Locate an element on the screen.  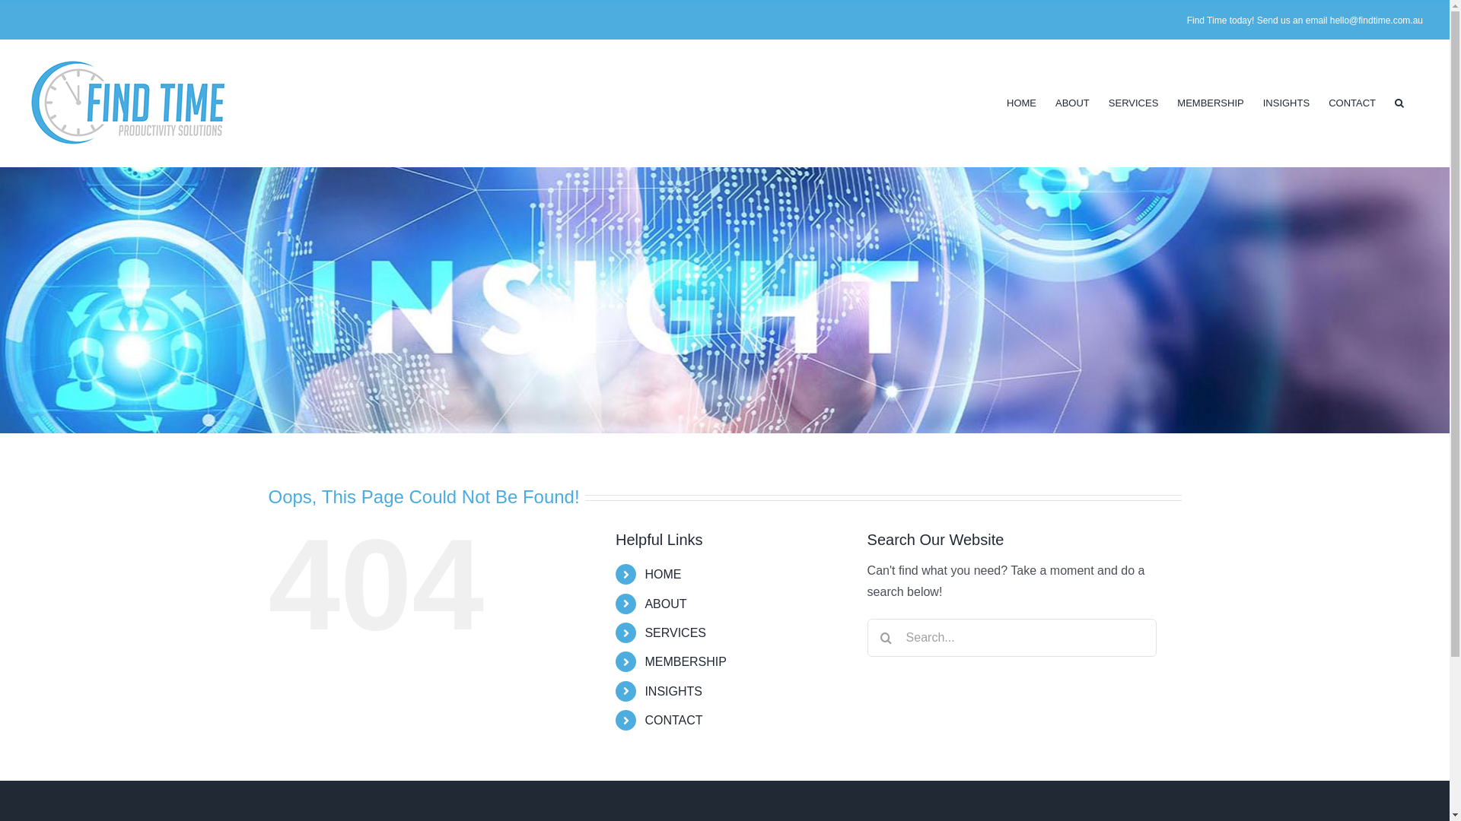
MEMBERSHIP is located at coordinates (1210, 103).